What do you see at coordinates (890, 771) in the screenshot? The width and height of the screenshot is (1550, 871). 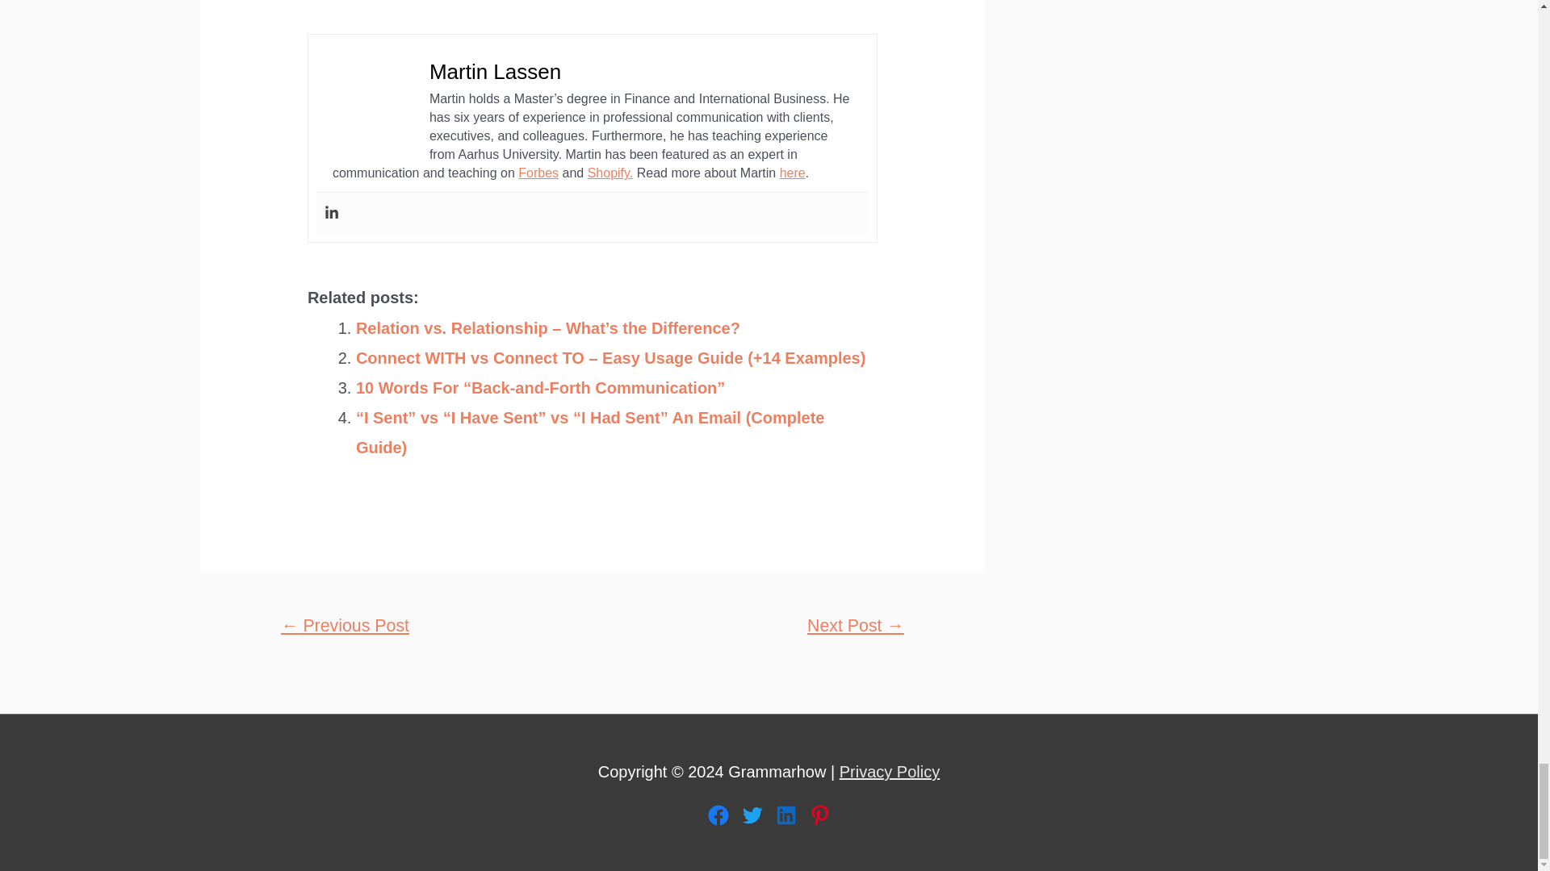 I see `Privacy Policy` at bounding box center [890, 771].